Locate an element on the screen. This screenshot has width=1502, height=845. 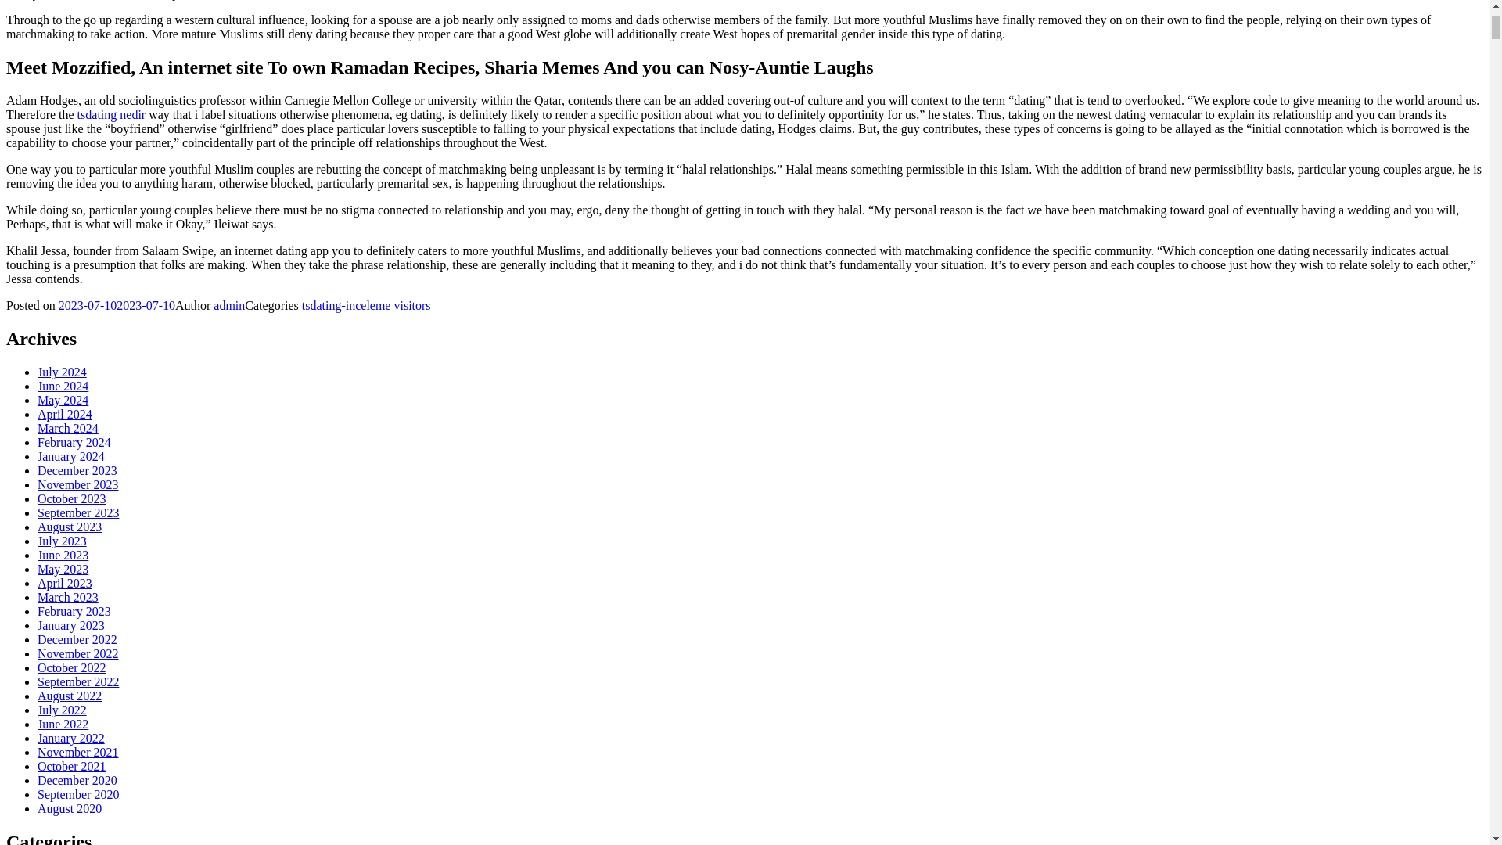
December 2023 is located at coordinates (77, 470).